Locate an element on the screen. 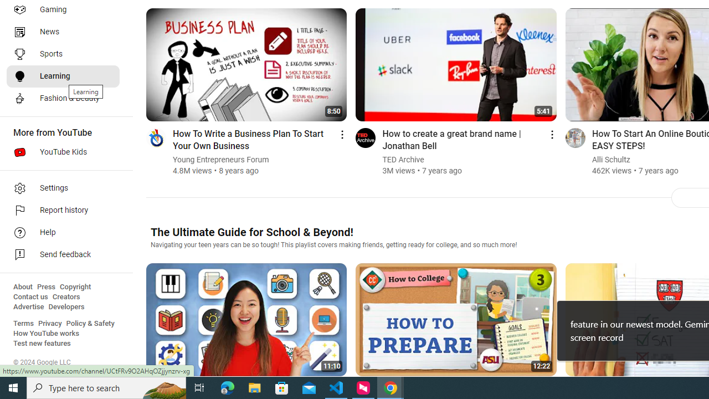  Advertise is located at coordinates (29, 307).